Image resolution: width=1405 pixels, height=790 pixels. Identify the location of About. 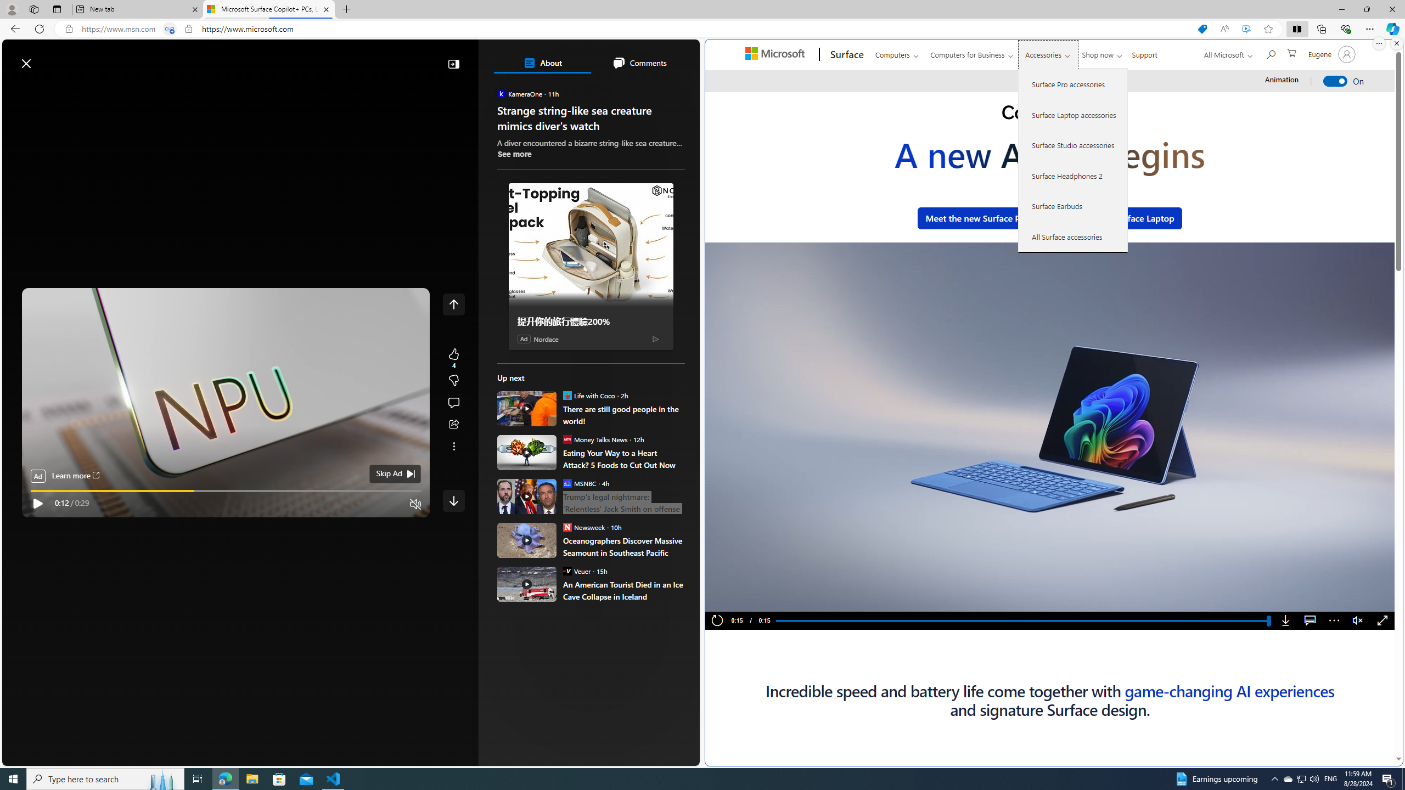
(542, 63).